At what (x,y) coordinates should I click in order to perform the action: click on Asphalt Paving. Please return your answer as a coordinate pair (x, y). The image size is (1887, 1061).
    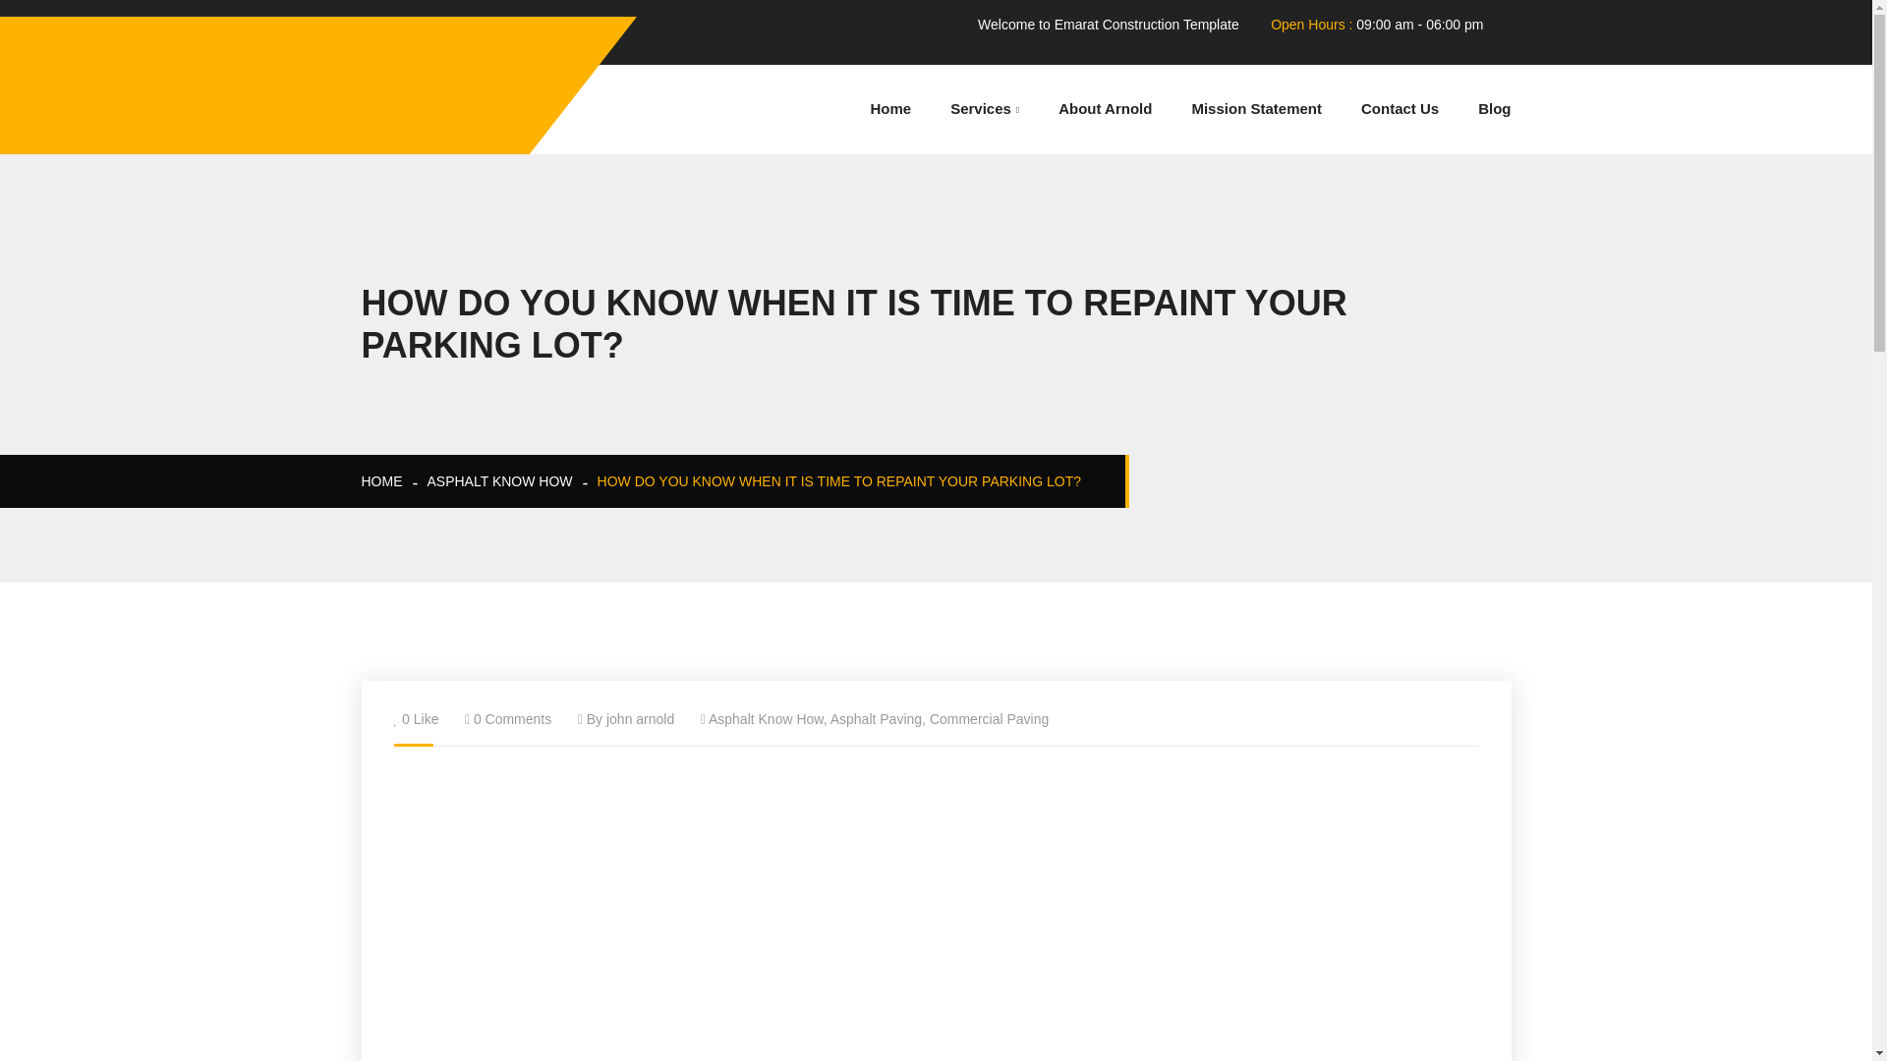
    Looking at the image, I should click on (876, 718).